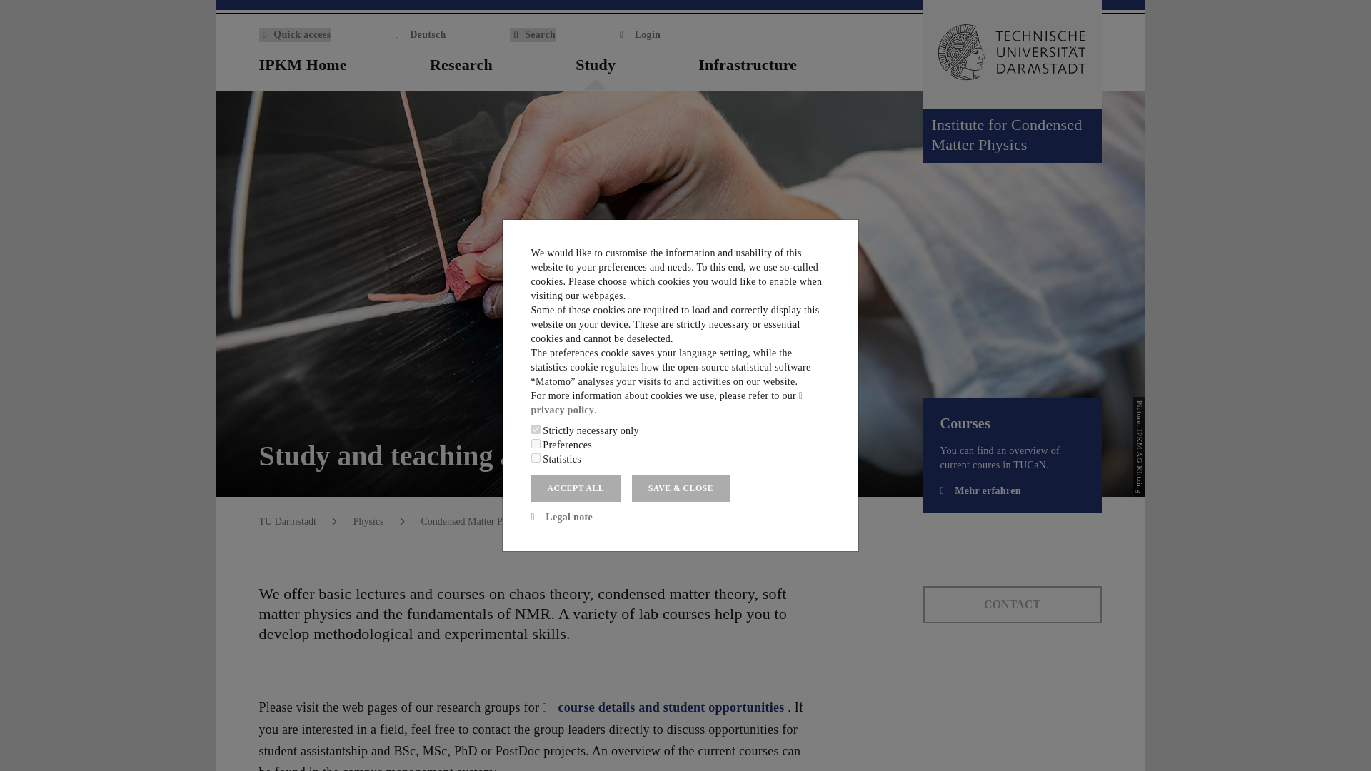 The height and width of the screenshot is (771, 1371). What do you see at coordinates (1093, 66) in the screenshot?
I see `Home of institution` at bounding box center [1093, 66].